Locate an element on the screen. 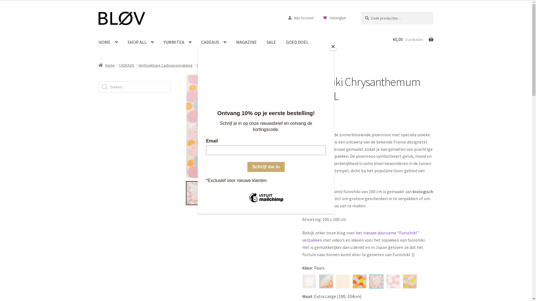 This screenshot has height=301, width=536. CADEAUS is located at coordinates (214, 42).